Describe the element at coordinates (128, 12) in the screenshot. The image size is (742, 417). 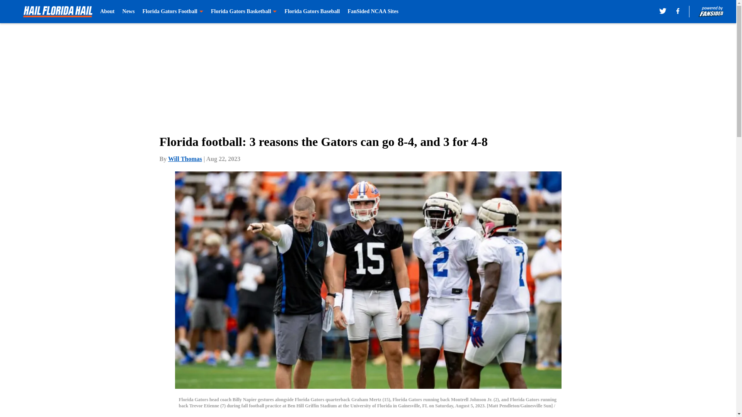
I see `News` at that location.